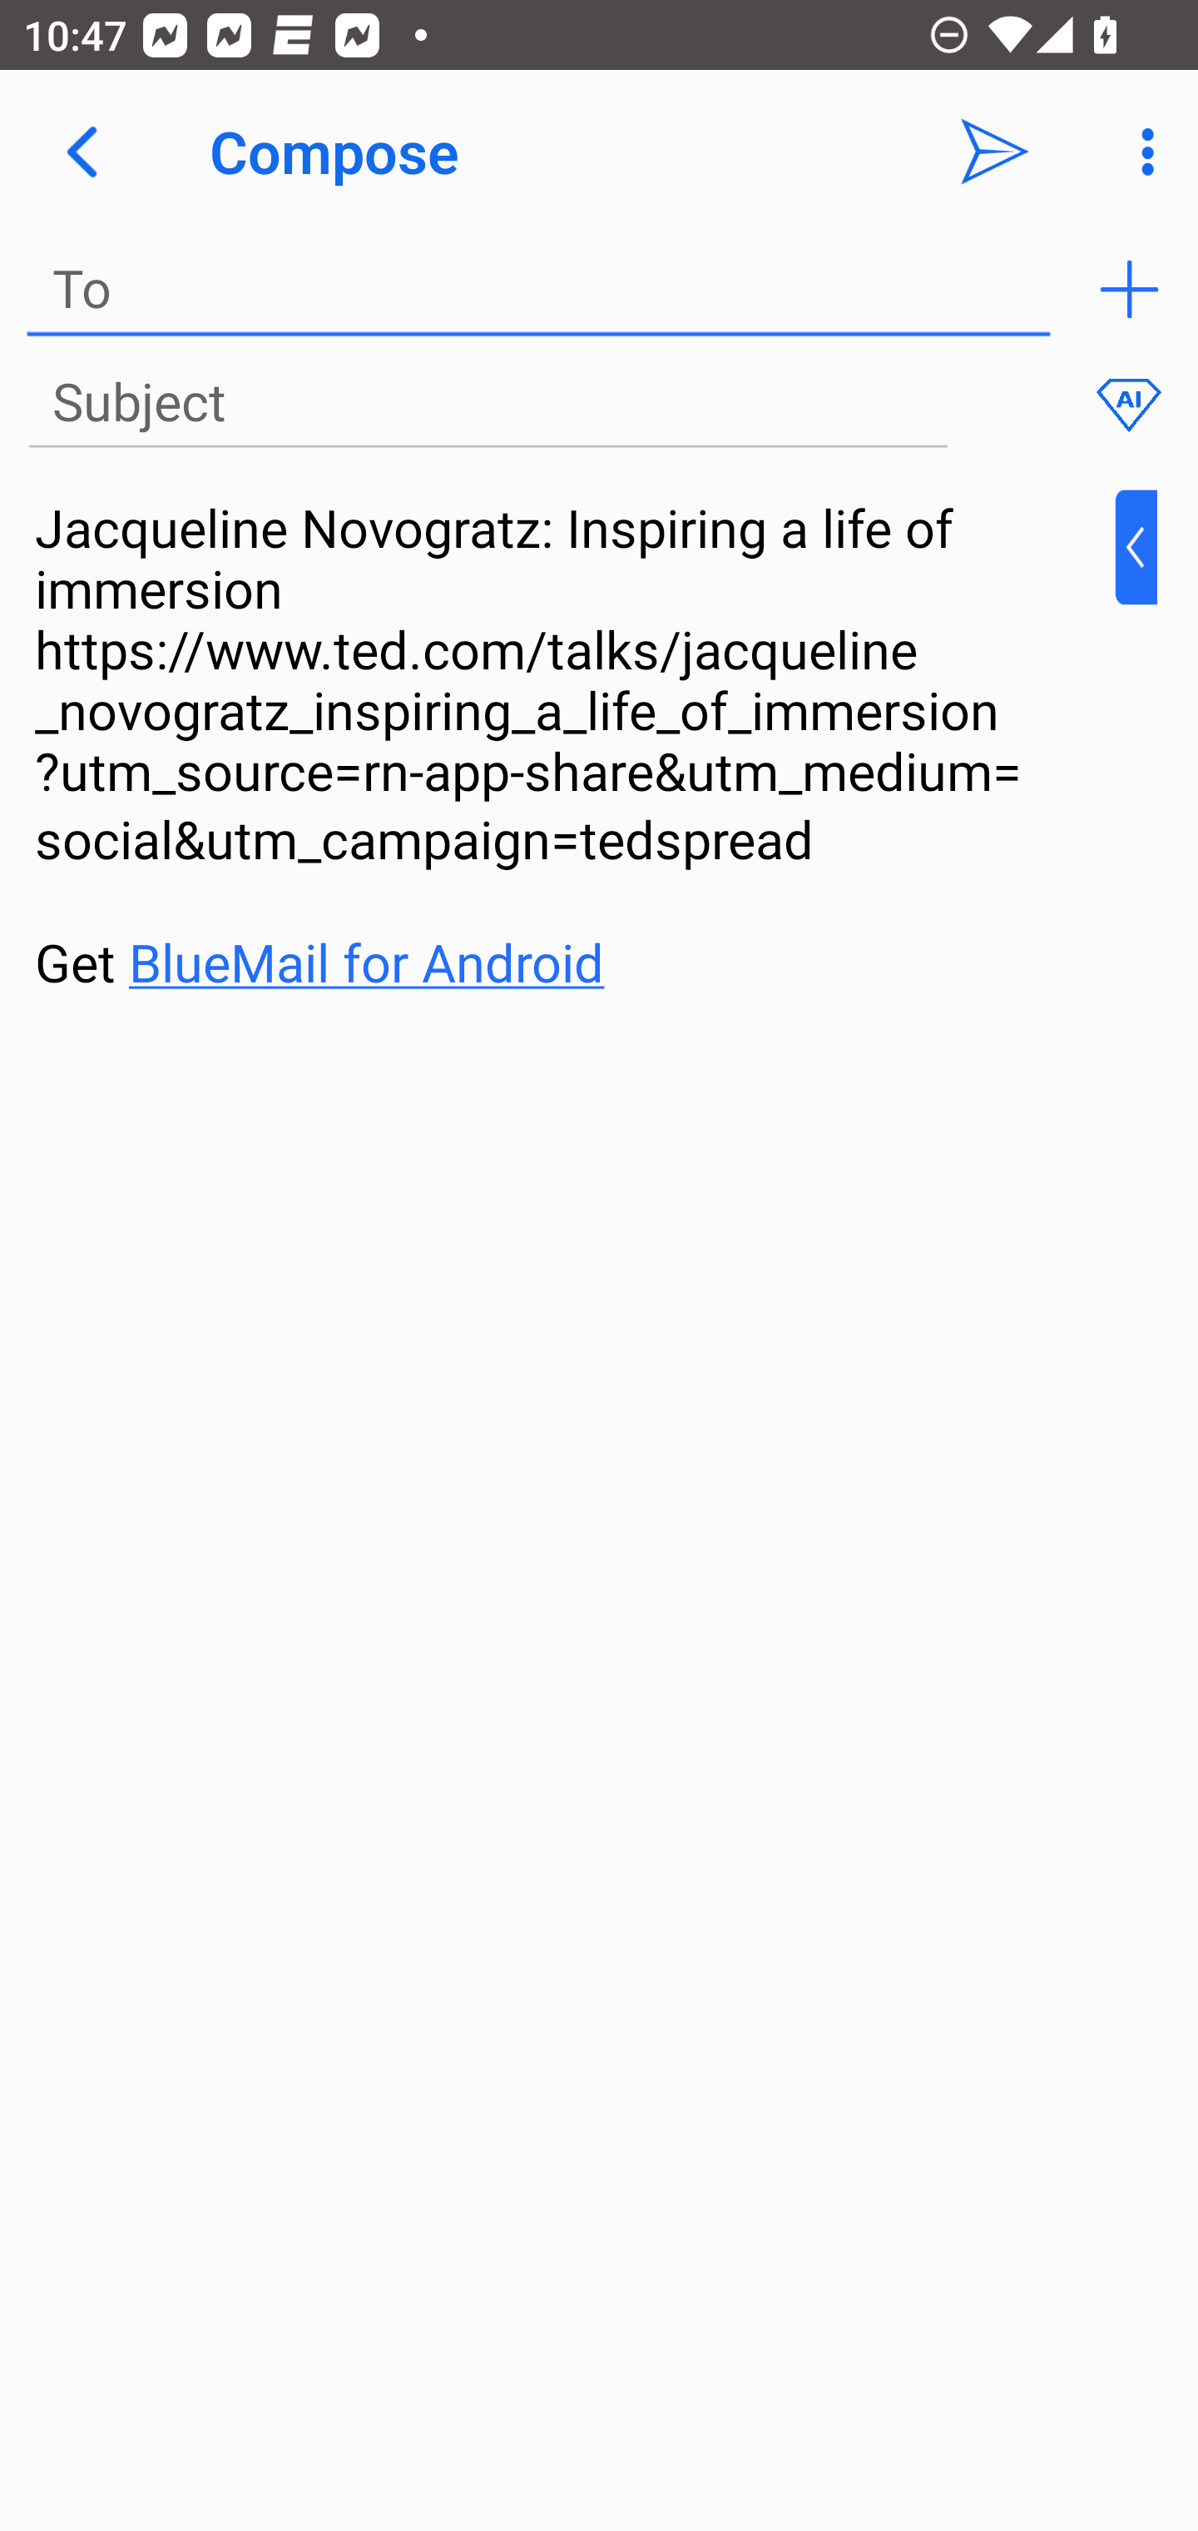 The image size is (1198, 2531). What do you see at coordinates (539, 290) in the screenshot?
I see `To` at bounding box center [539, 290].